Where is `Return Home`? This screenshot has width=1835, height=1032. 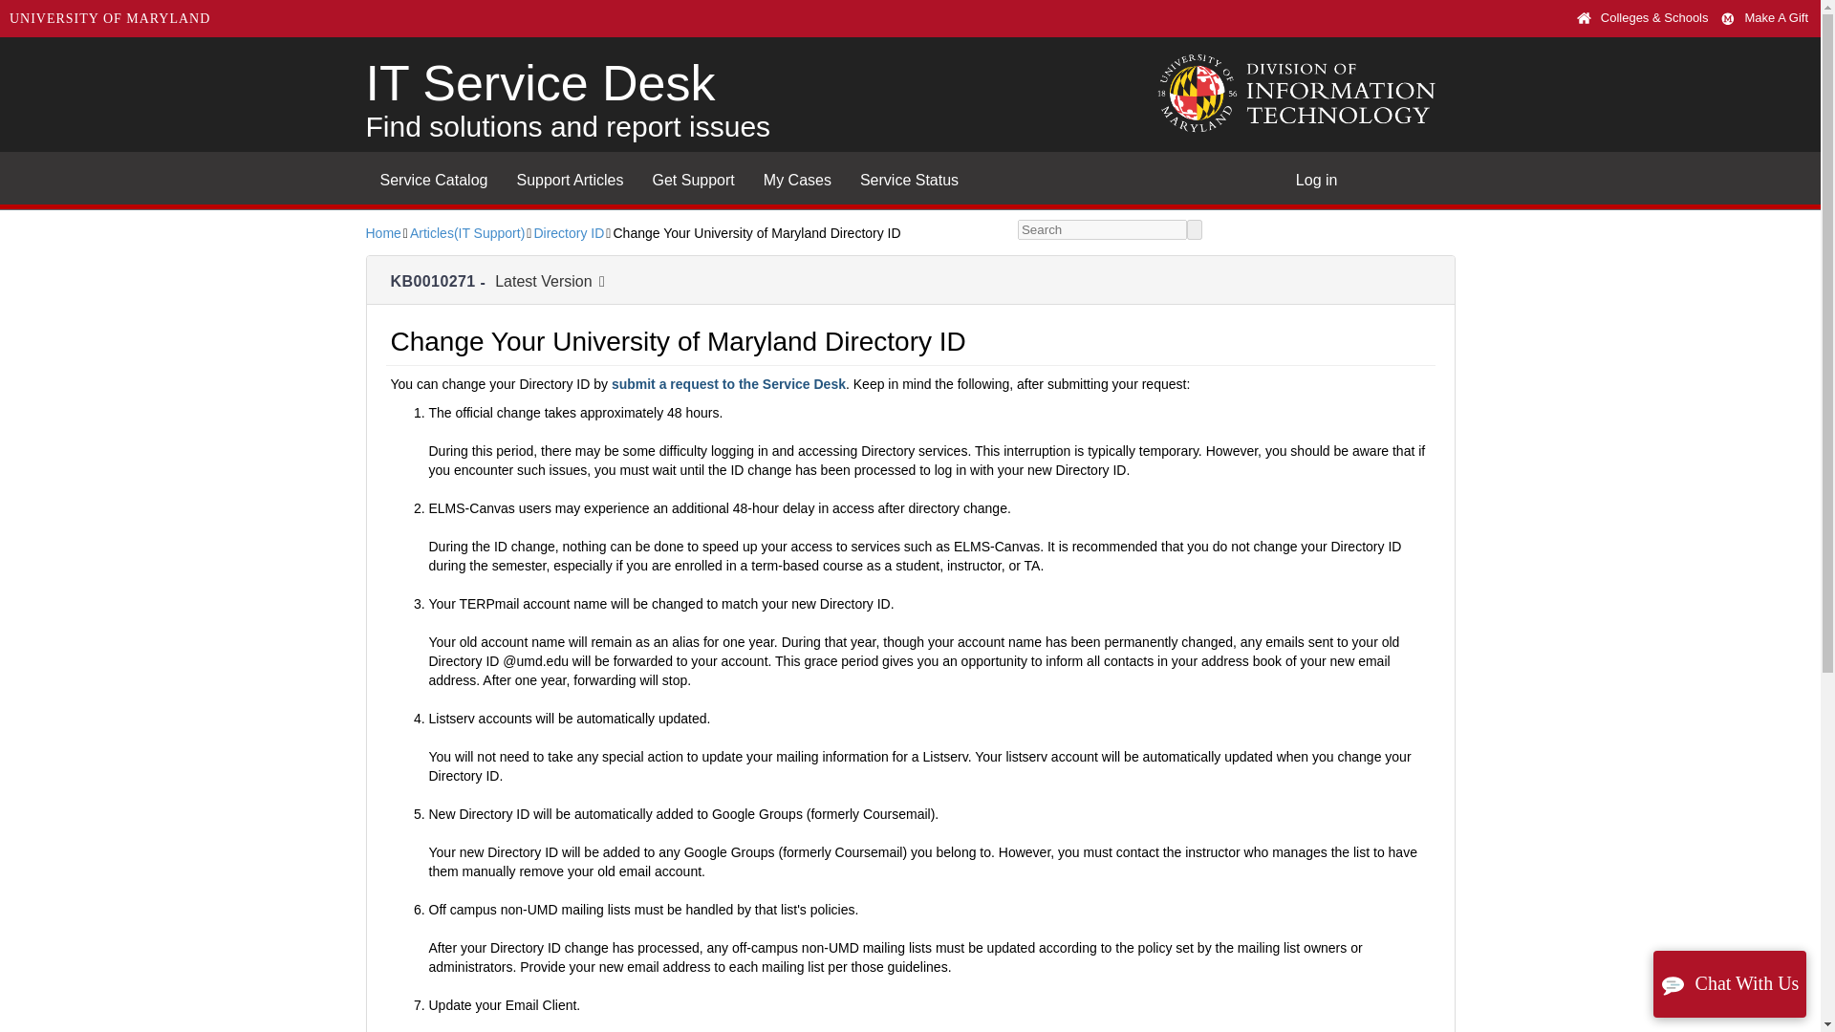
Return Home is located at coordinates (568, 94).